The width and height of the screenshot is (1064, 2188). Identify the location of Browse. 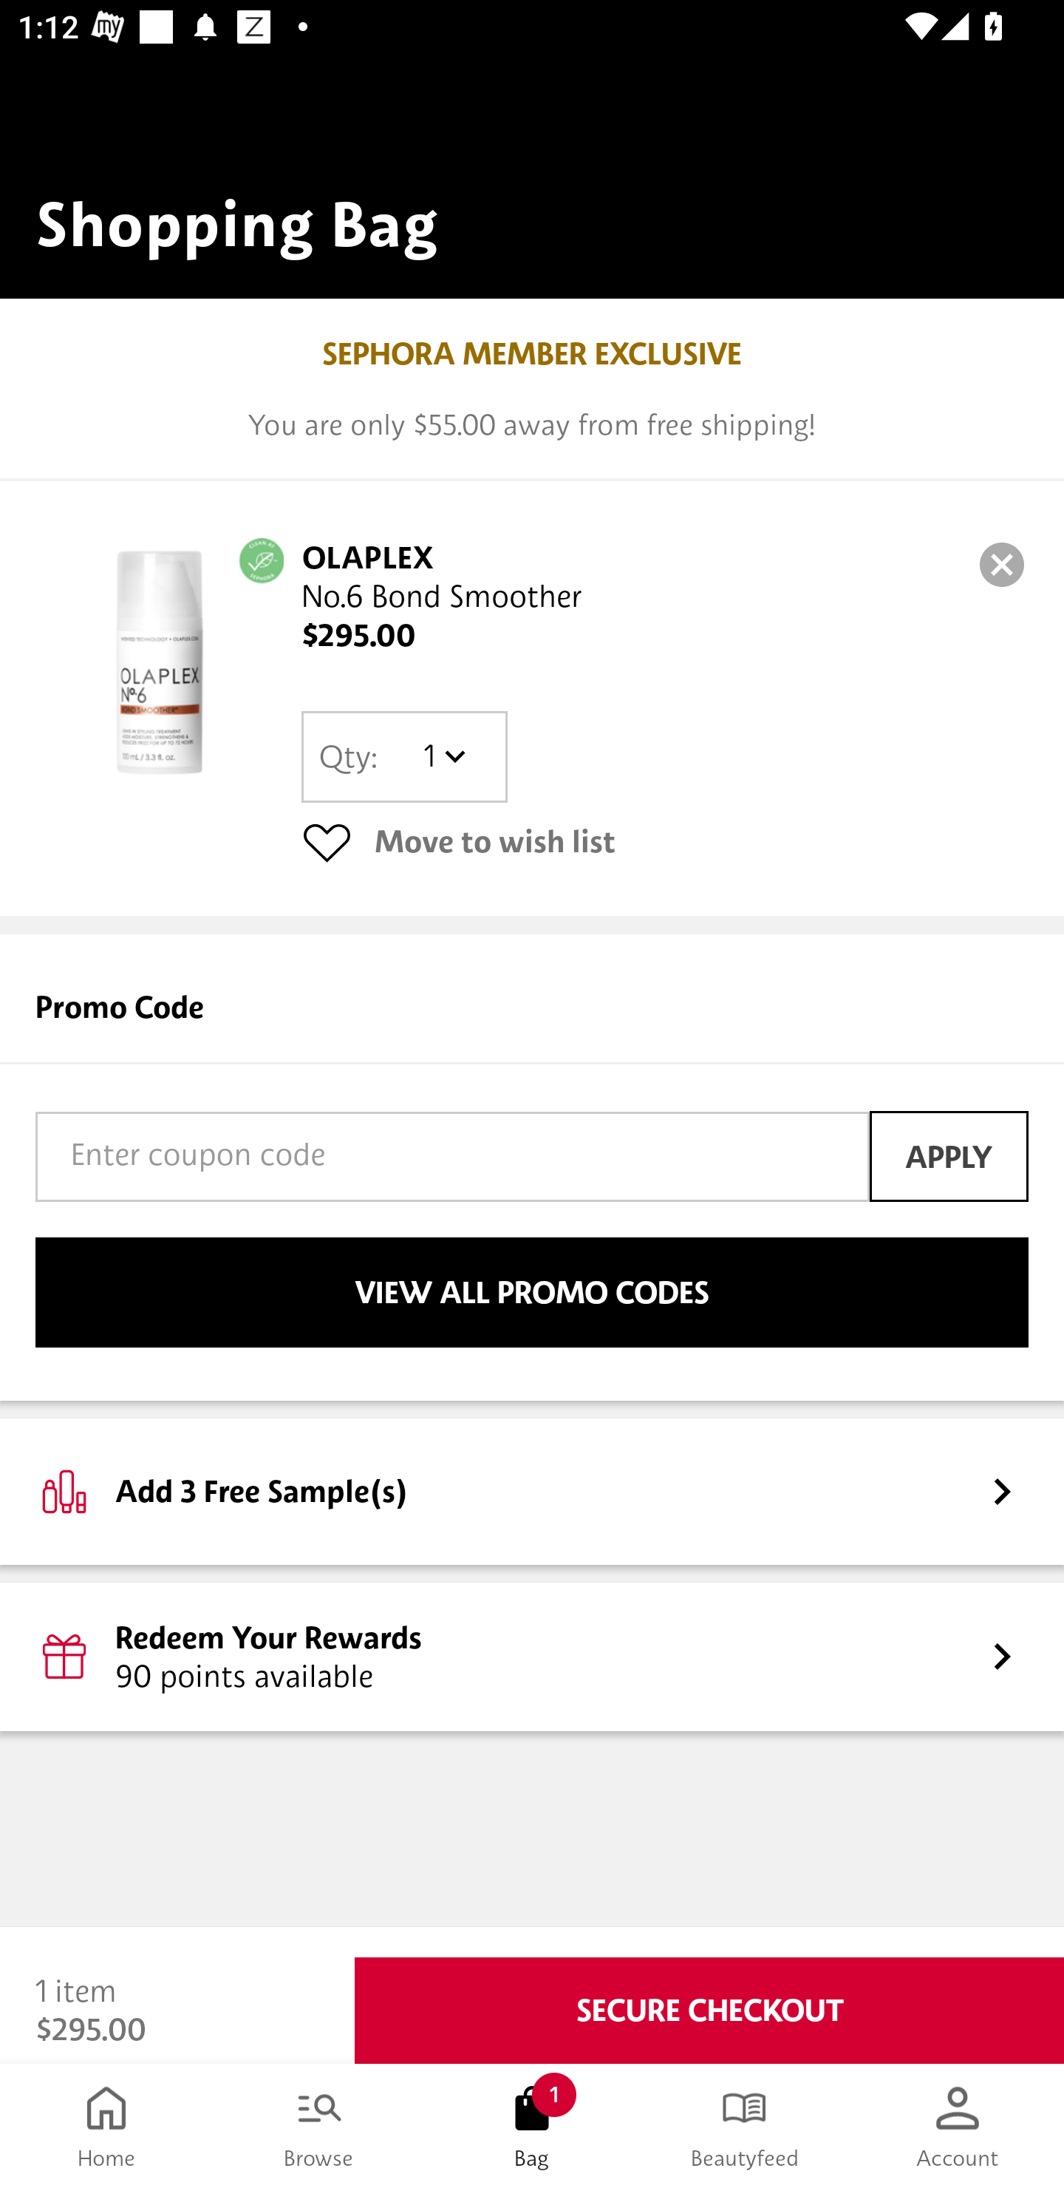
(319, 2126).